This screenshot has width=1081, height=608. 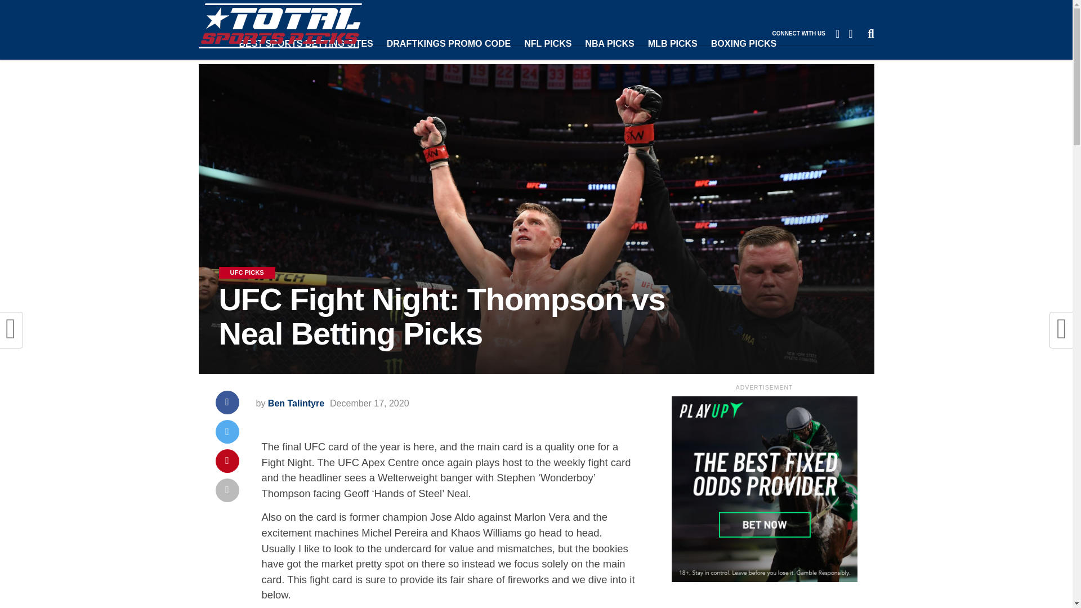 What do you see at coordinates (672, 44) in the screenshot?
I see `MLB PICKS` at bounding box center [672, 44].